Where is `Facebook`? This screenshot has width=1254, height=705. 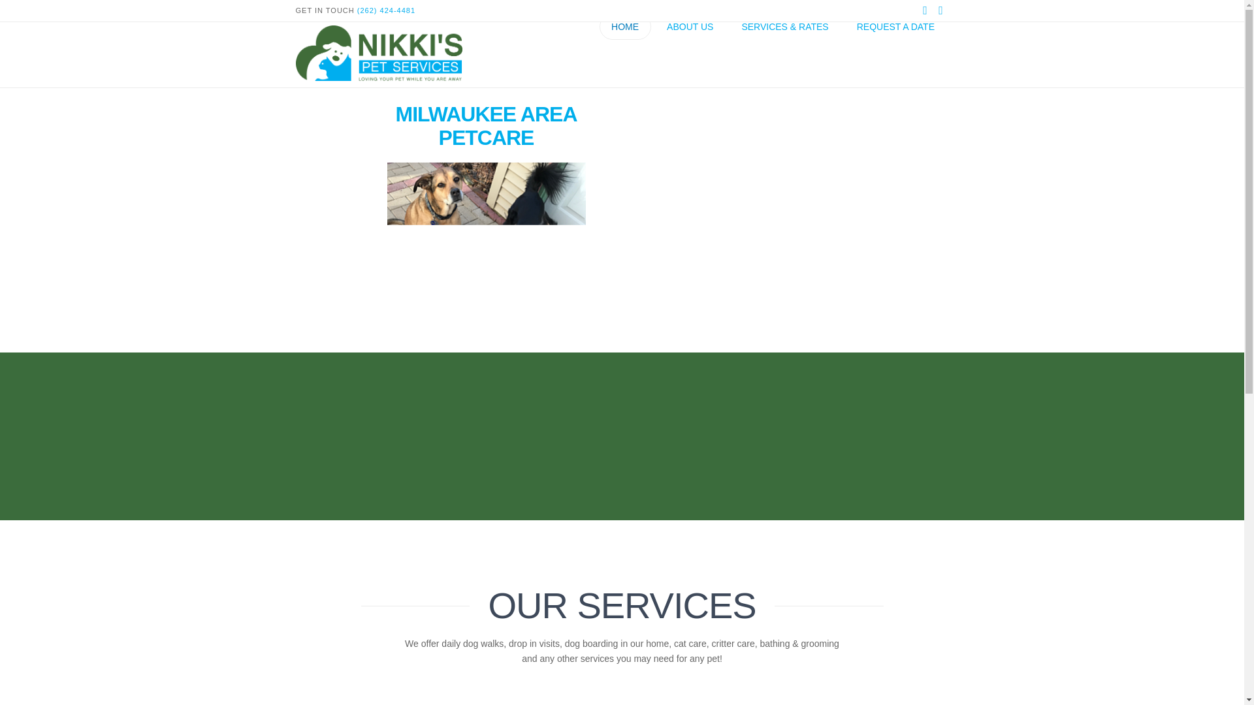 Facebook is located at coordinates (925, 10).